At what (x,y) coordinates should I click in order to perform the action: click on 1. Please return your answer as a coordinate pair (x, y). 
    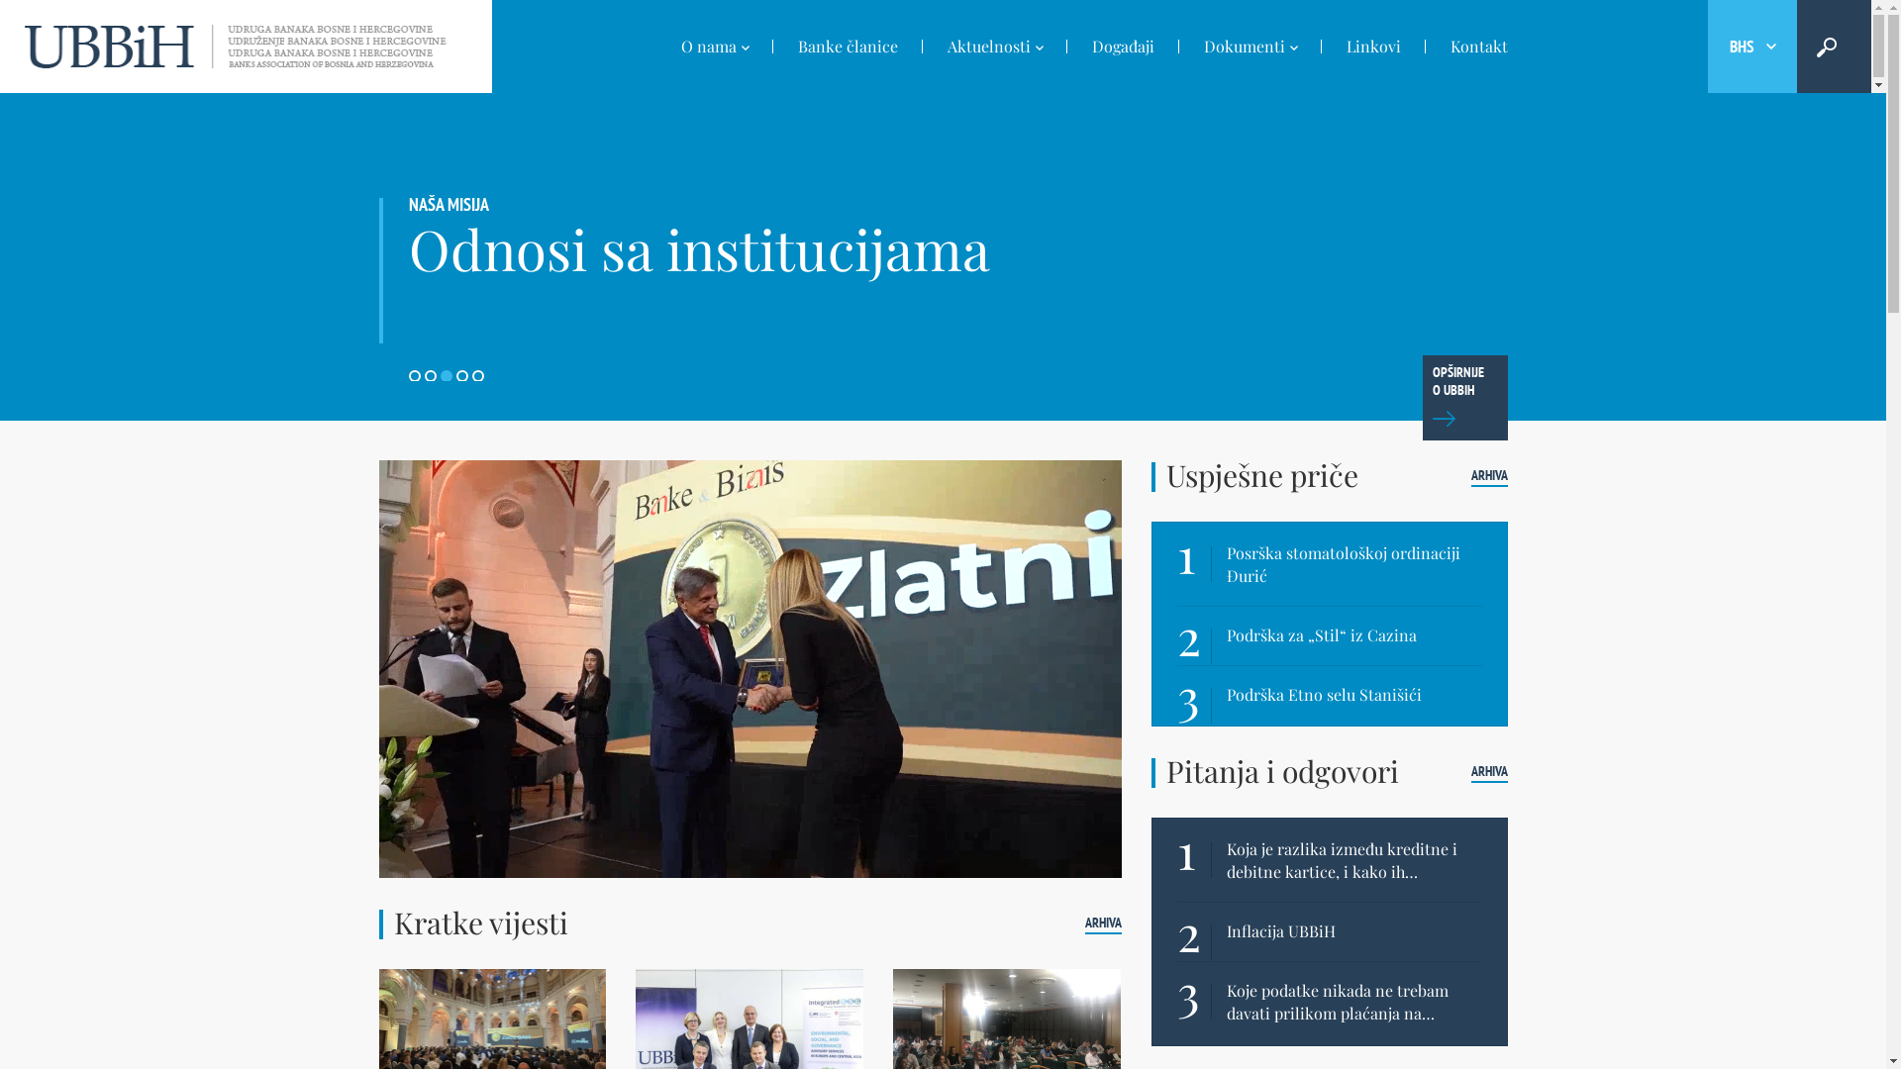
    Looking at the image, I should click on (414, 376).